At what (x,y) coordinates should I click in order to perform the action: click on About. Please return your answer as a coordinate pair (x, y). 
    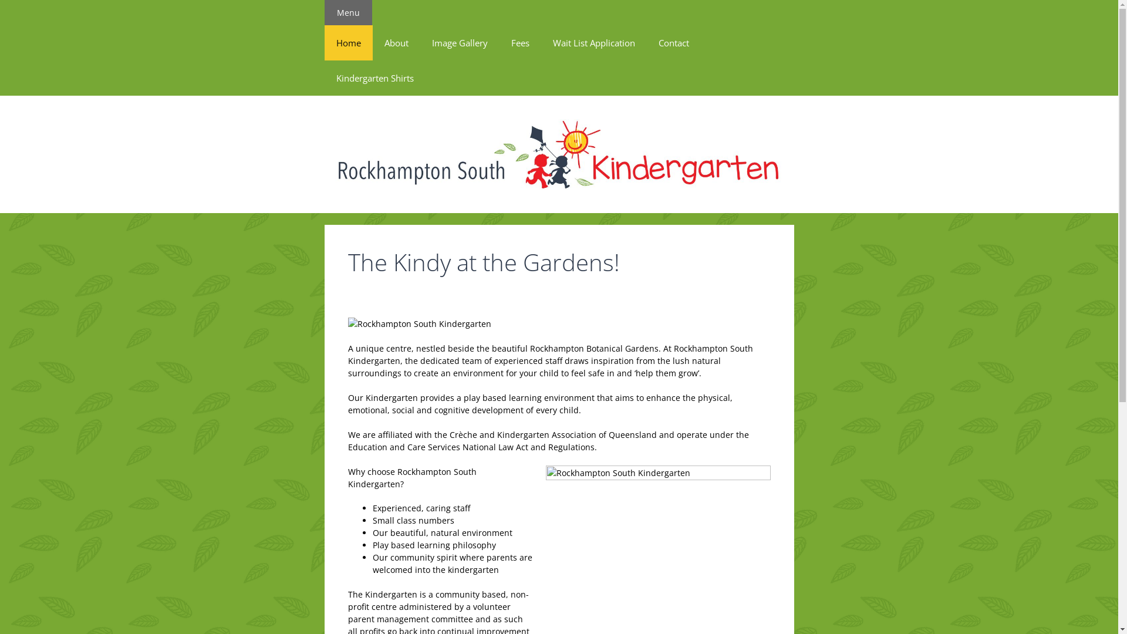
    Looking at the image, I should click on (396, 43).